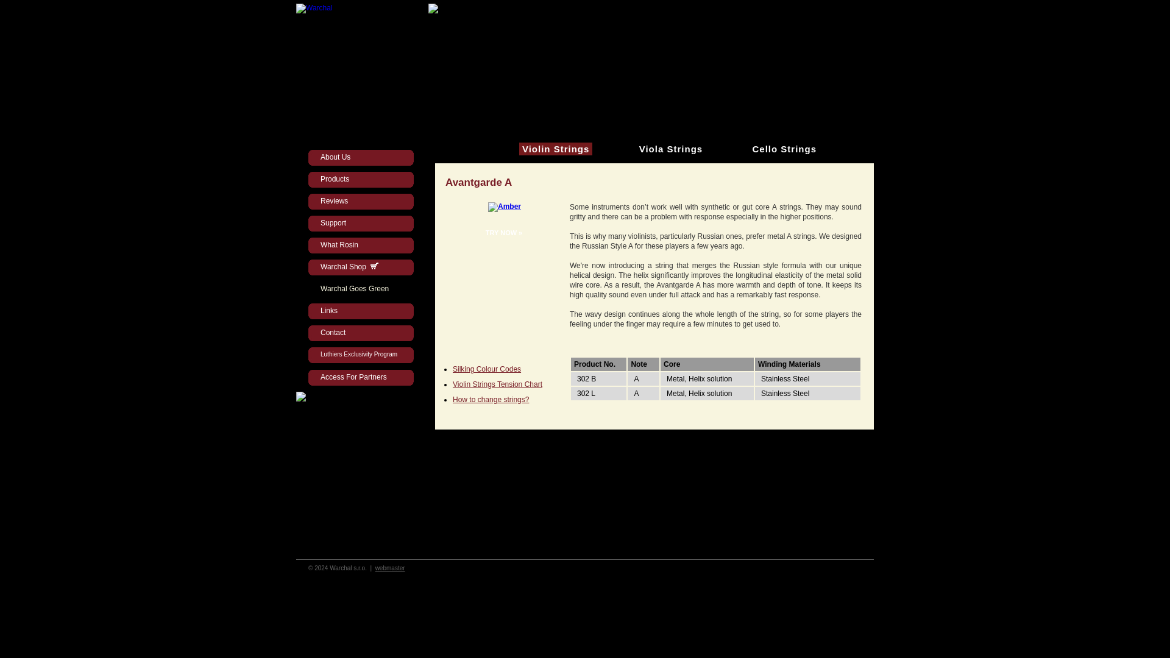 The height and width of the screenshot is (658, 1170). I want to click on Viola Strings, so click(670, 149).